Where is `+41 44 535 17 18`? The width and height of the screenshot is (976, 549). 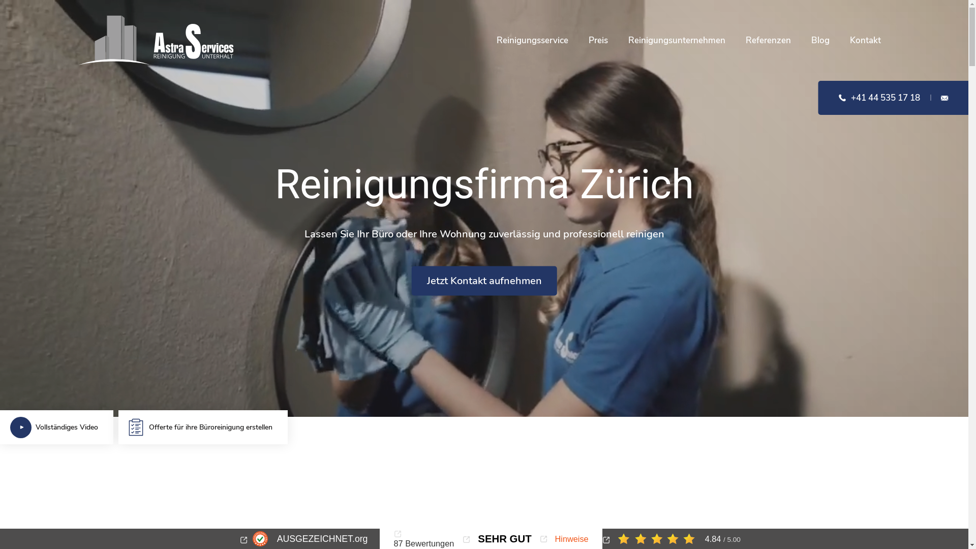
+41 44 535 17 18 is located at coordinates (879, 98).